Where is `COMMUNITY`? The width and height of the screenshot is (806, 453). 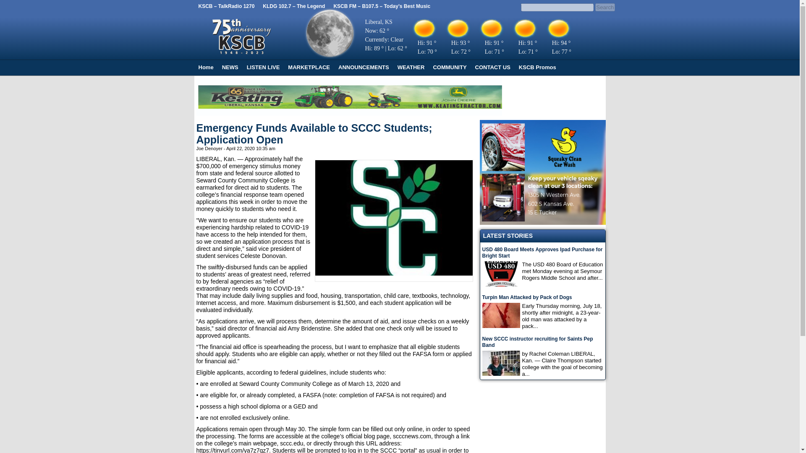
COMMUNITY is located at coordinates (450, 67).